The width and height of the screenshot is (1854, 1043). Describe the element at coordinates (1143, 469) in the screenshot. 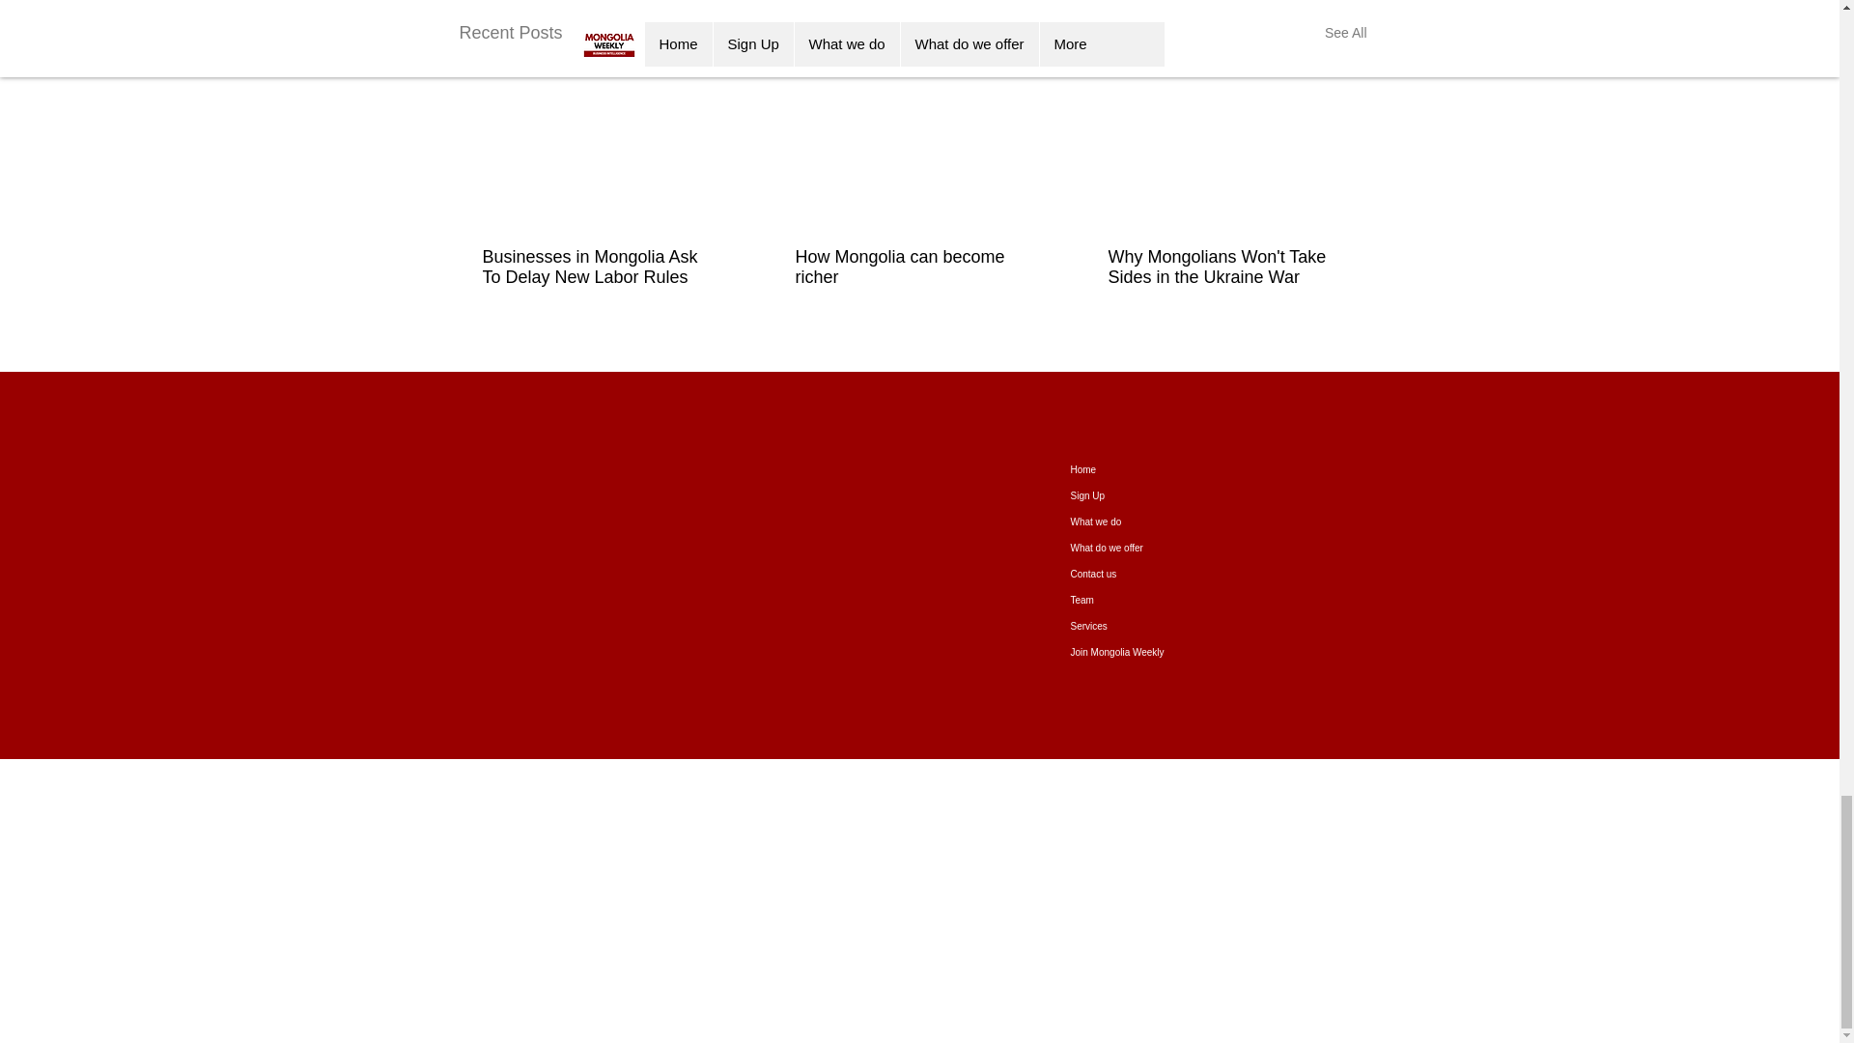

I see `Home` at that location.